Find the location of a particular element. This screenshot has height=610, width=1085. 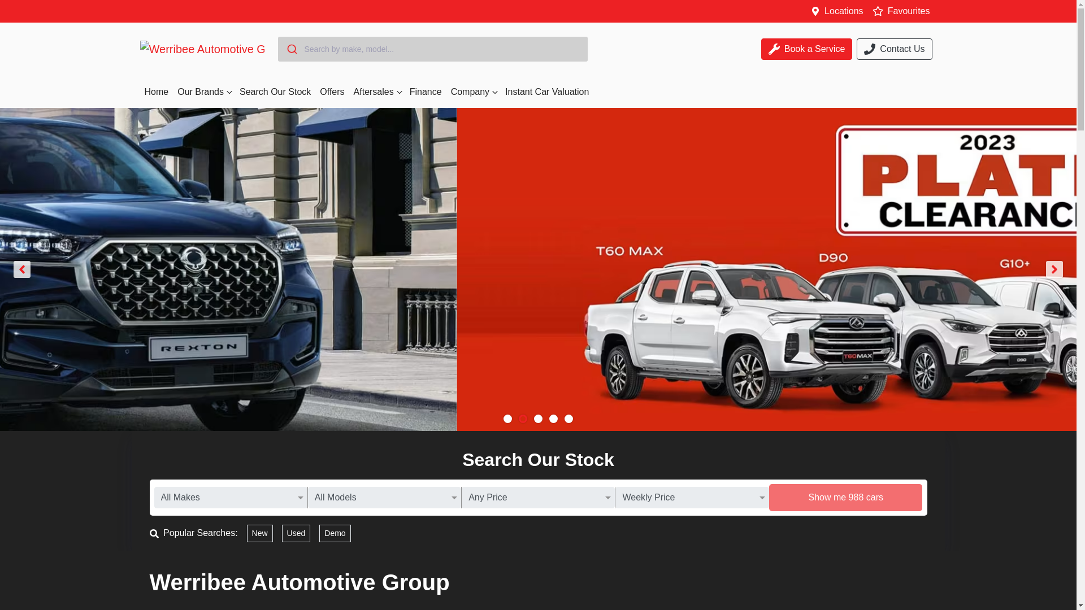

Used is located at coordinates (296, 533).